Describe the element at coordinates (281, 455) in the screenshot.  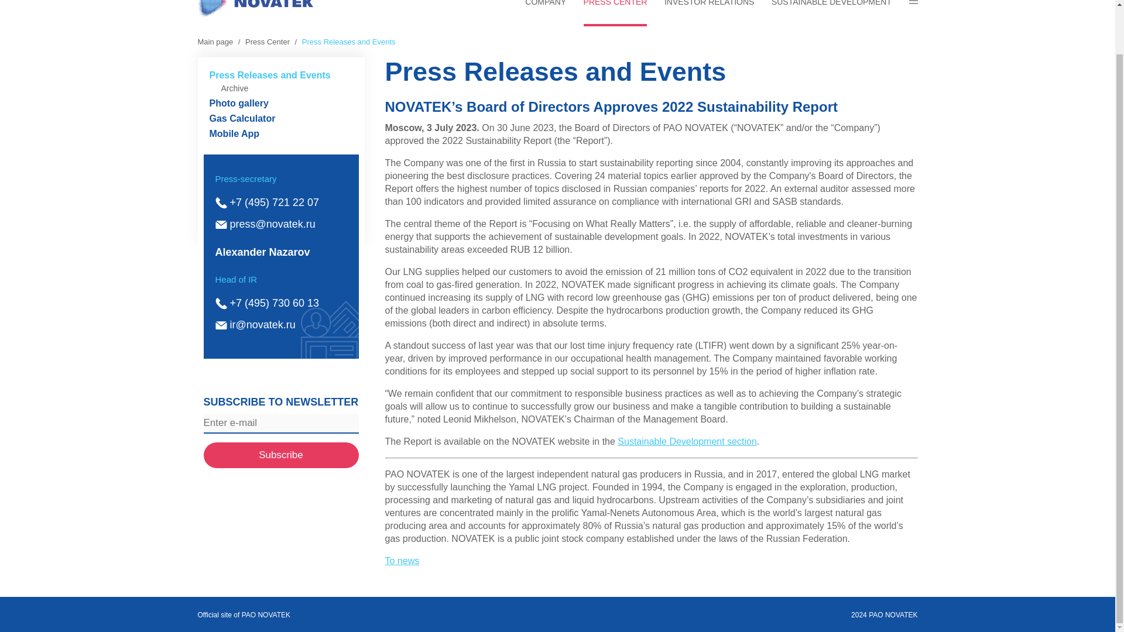
I see `Subscribe` at that location.